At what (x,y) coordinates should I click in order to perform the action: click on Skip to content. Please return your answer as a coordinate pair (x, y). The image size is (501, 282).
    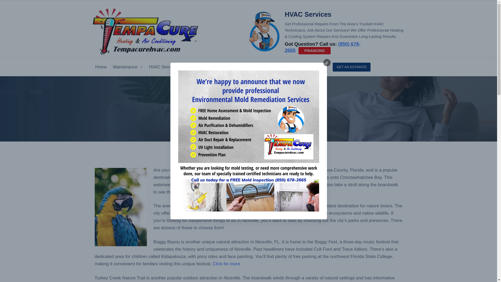
    Looking at the image, I should click on (5, 3).